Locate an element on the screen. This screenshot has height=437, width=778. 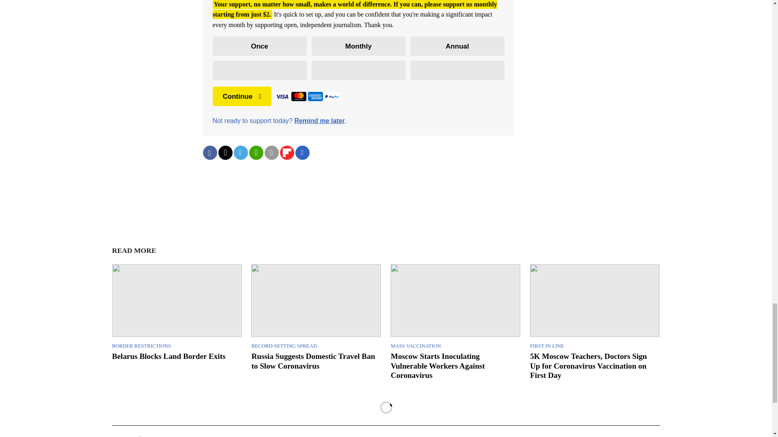
Share on Telegram is located at coordinates (240, 153).